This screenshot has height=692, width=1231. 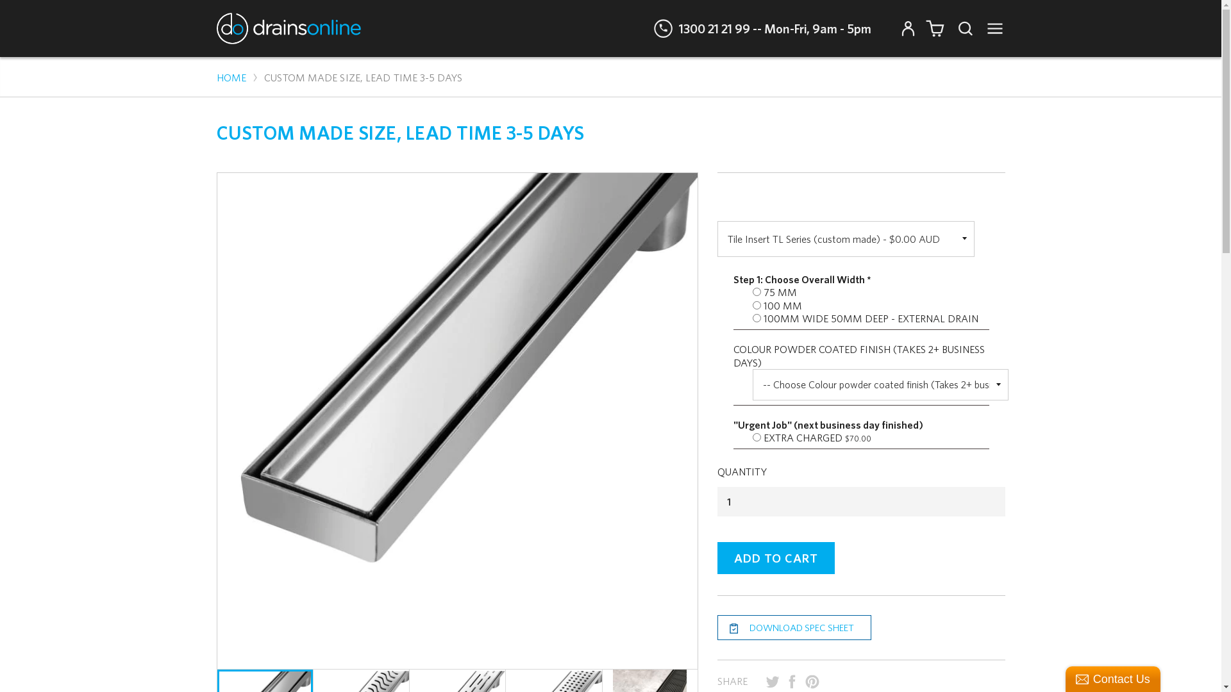 What do you see at coordinates (935, 28) in the screenshot?
I see `Cart` at bounding box center [935, 28].